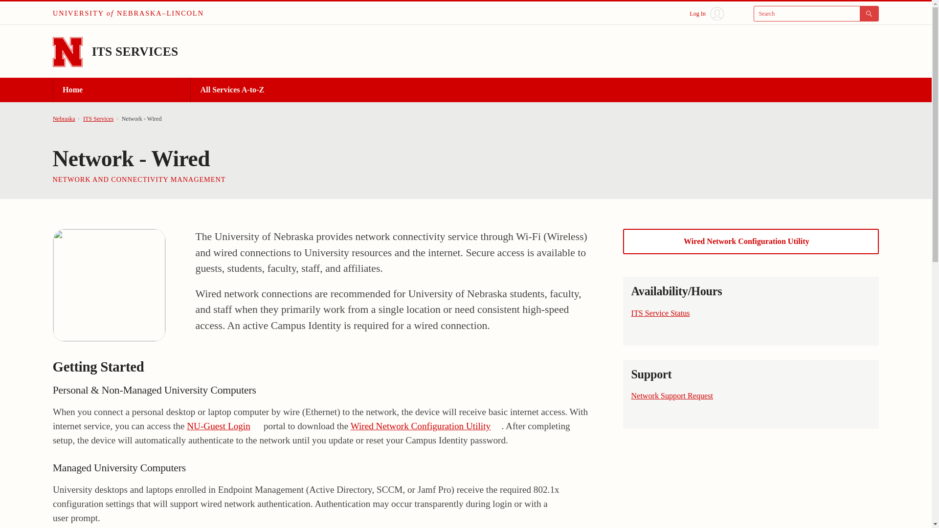 The width and height of the screenshot is (939, 528). I want to click on ITS Services, so click(98, 118).